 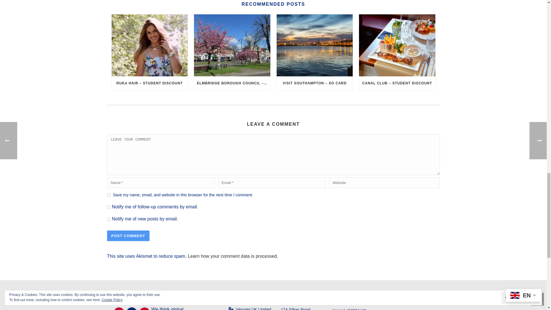 What do you see at coordinates (108, 207) in the screenshot?
I see `subscribe` at bounding box center [108, 207].